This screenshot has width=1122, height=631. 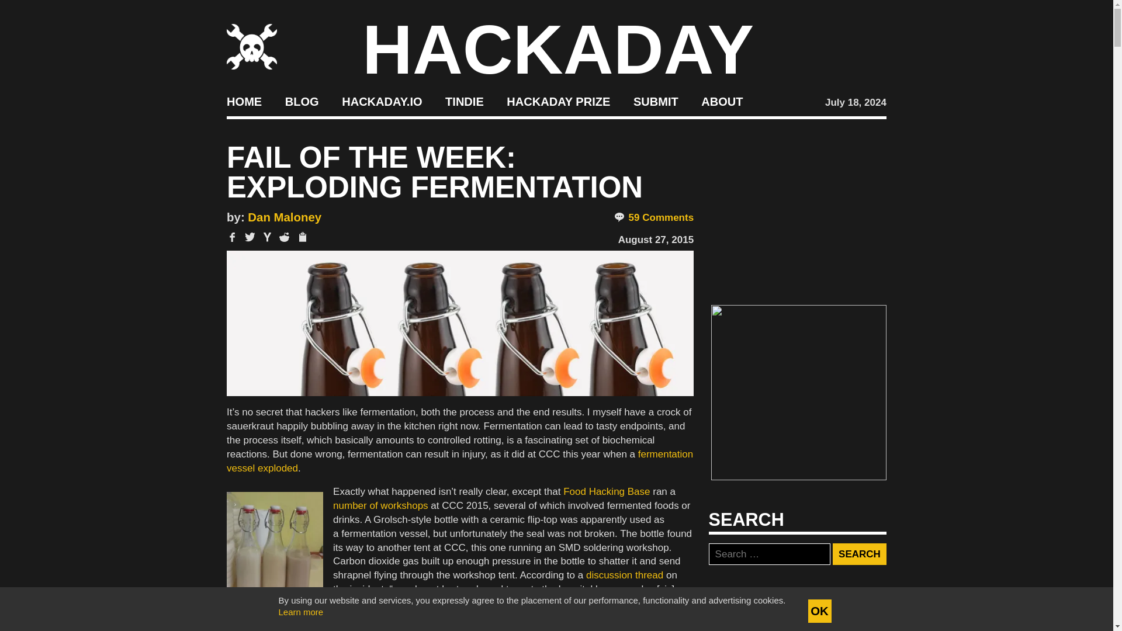 What do you see at coordinates (284, 217) in the screenshot?
I see `Posts by Dan Maloney` at bounding box center [284, 217].